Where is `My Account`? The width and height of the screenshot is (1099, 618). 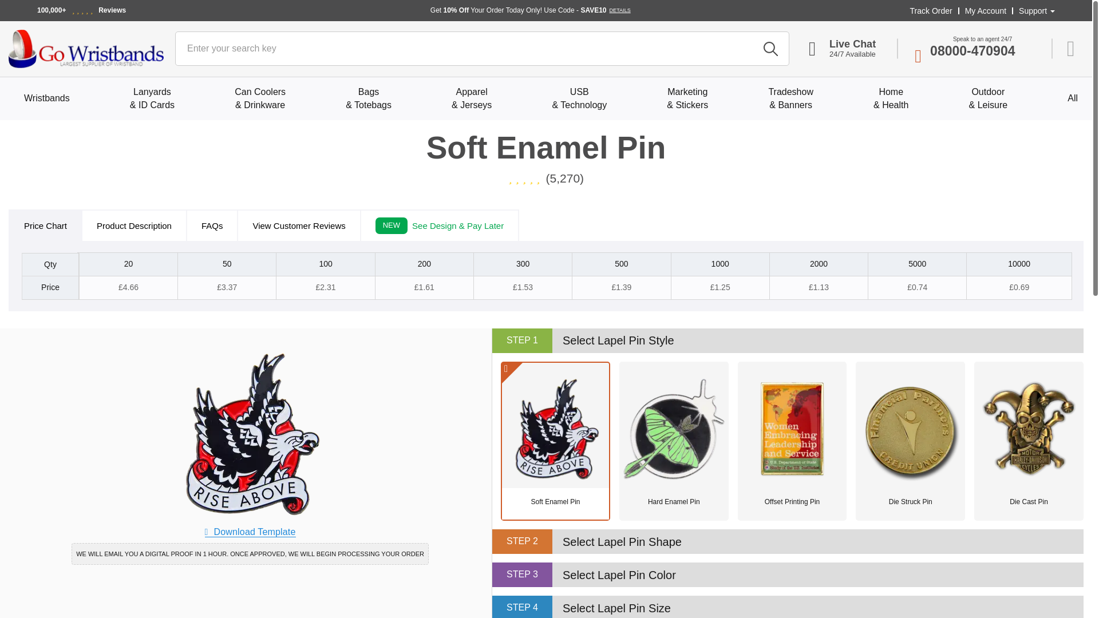
My Account is located at coordinates (986, 10).